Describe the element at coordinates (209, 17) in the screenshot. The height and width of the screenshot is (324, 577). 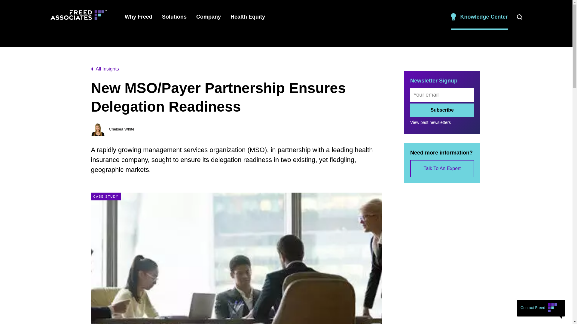
I see `Company` at that location.